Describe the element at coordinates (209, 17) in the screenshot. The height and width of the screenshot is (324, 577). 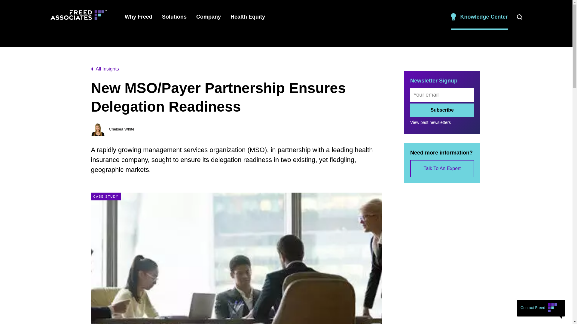
I see `Company` at that location.